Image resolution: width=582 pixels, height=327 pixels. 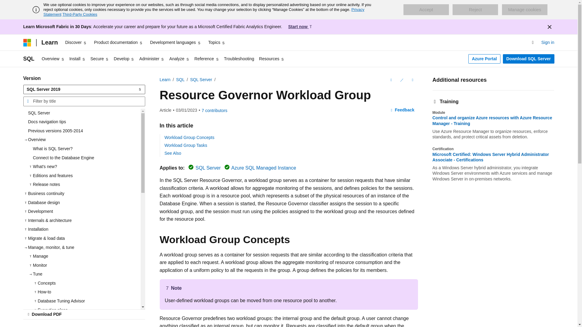 What do you see at coordinates (175, 42) in the screenshot?
I see `Development languages` at bounding box center [175, 42].